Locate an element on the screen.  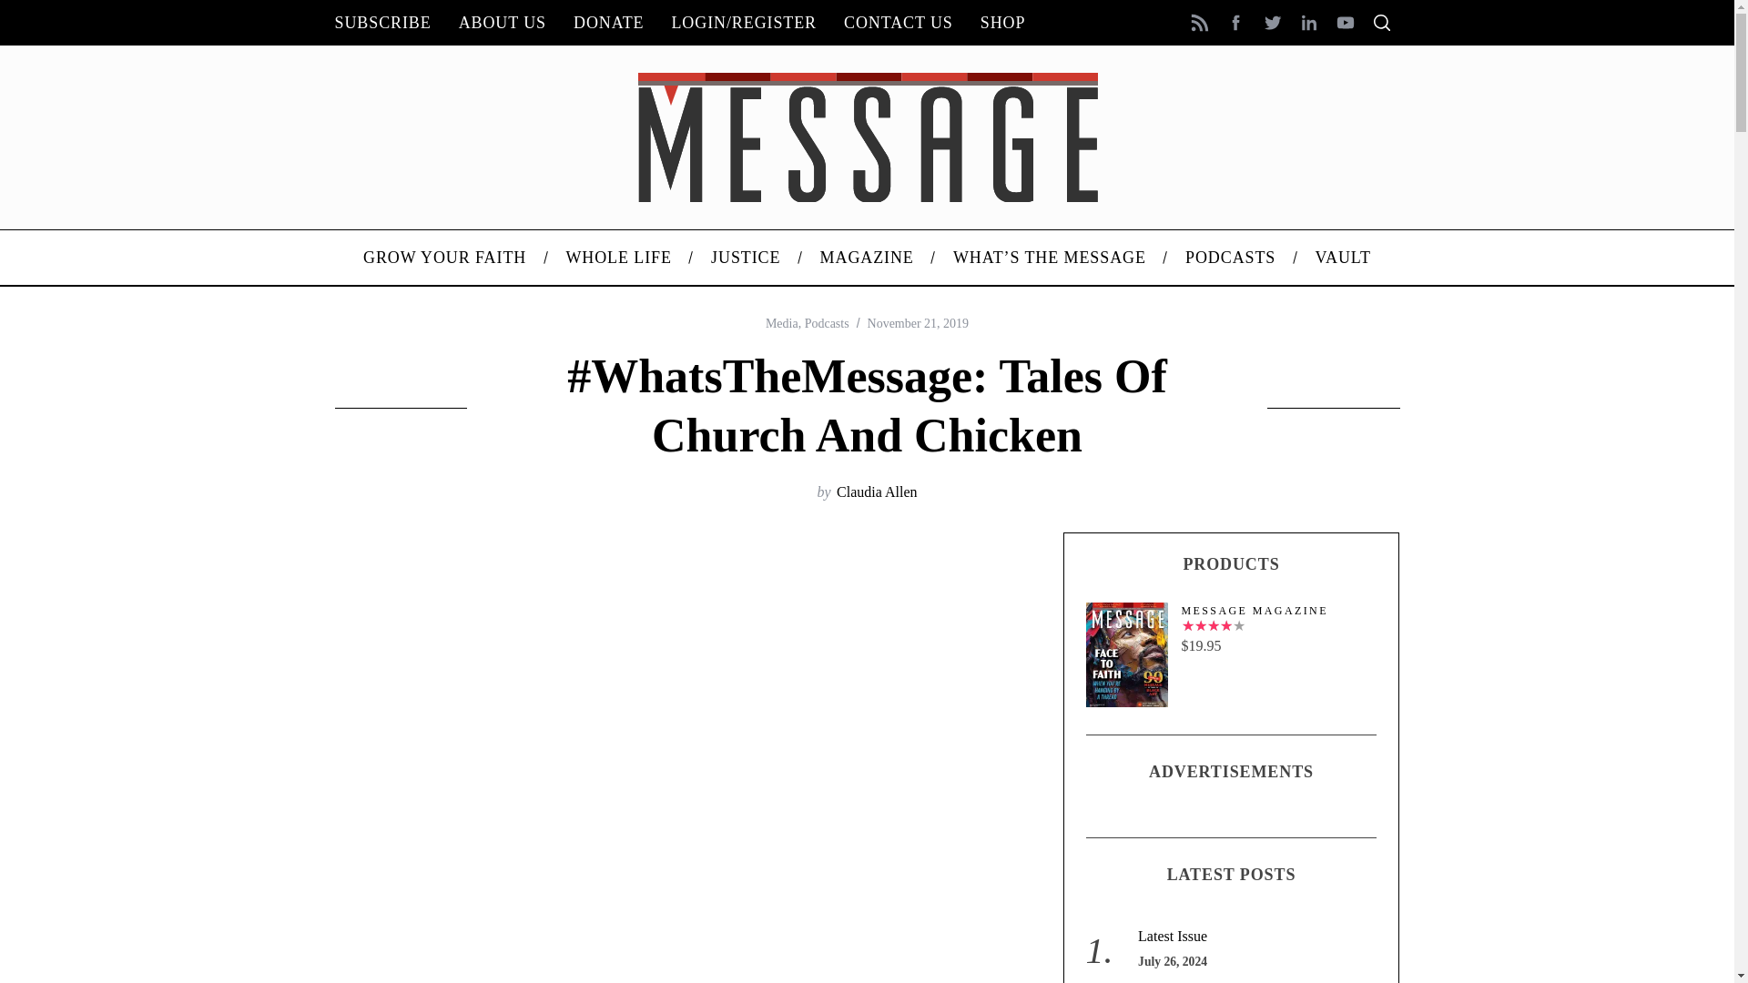
MAGAZINE is located at coordinates (867, 257).